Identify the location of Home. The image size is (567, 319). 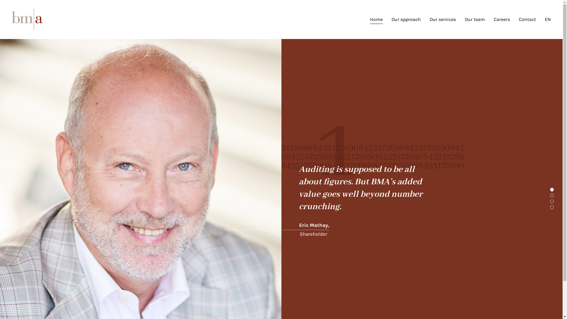
(376, 19).